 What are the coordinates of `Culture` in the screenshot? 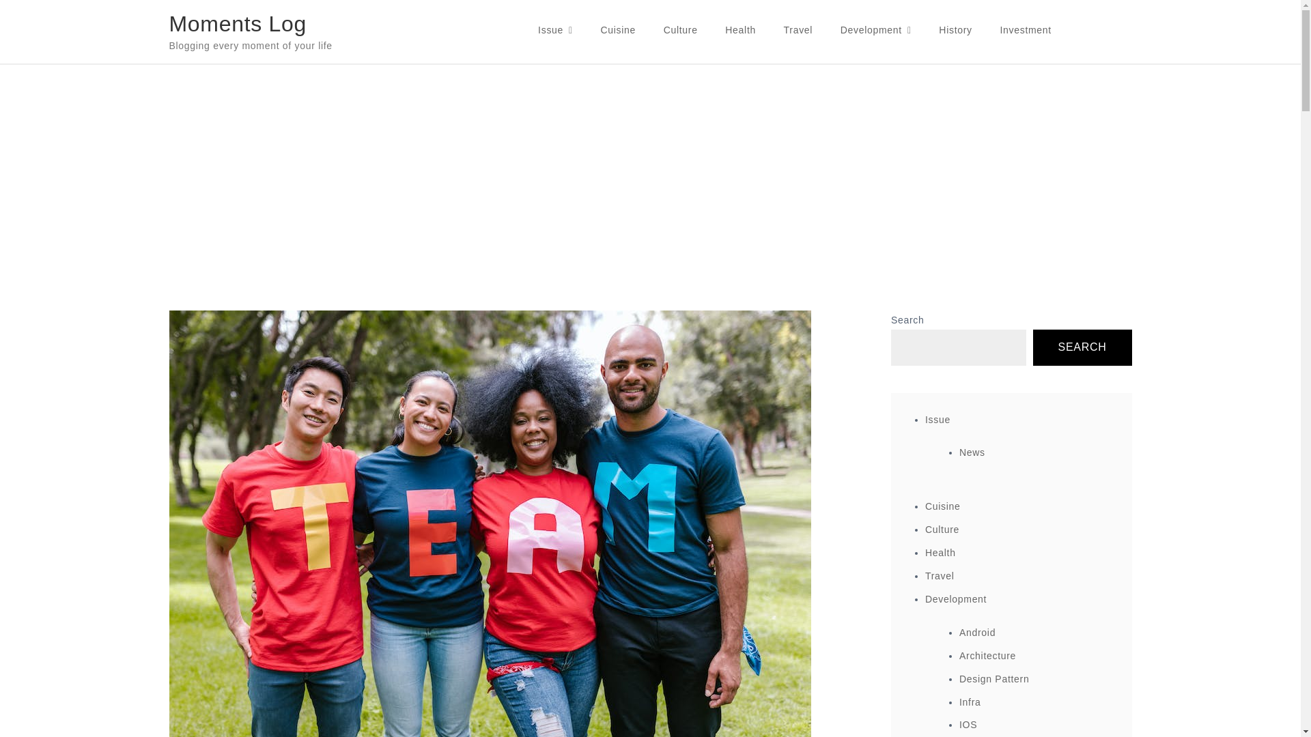 It's located at (681, 30).